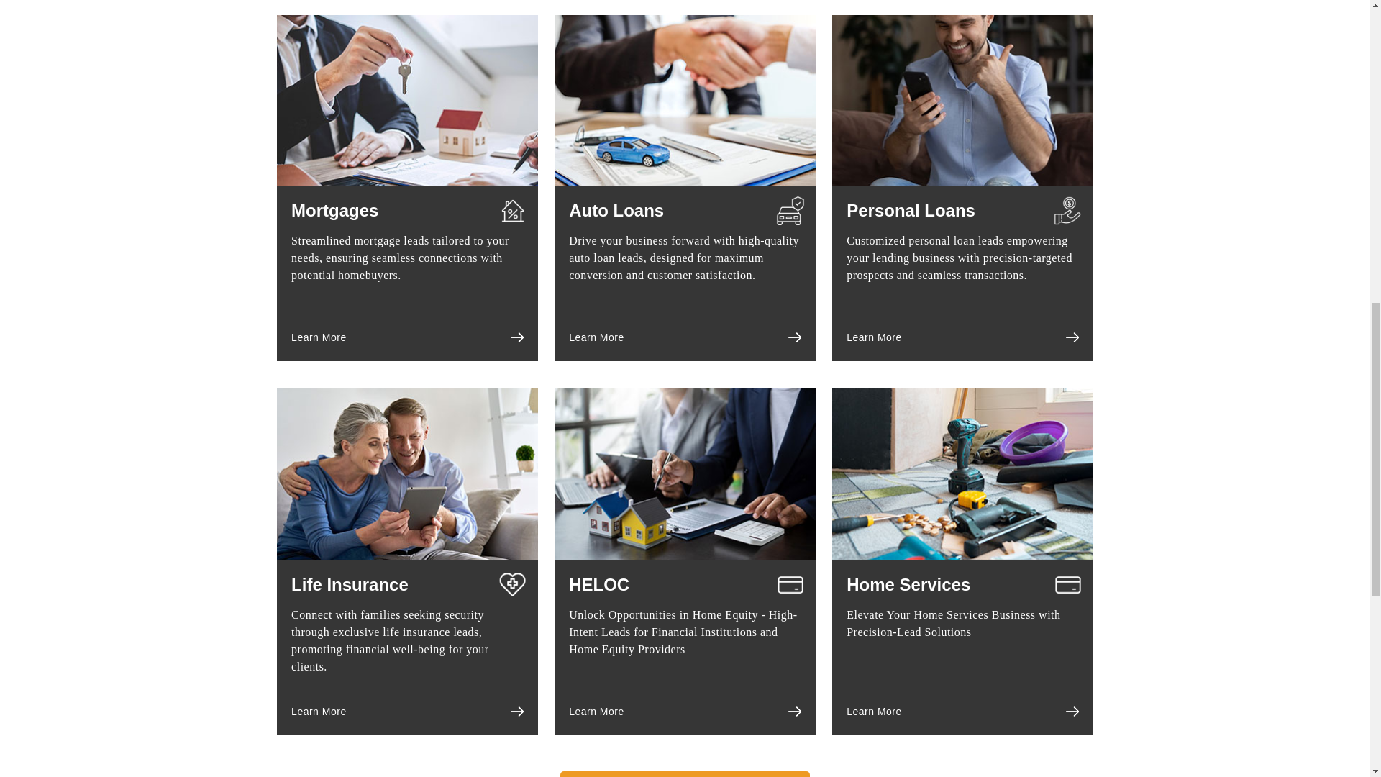 This screenshot has height=777, width=1381. What do you see at coordinates (685, 774) in the screenshot?
I see `Partner With Us` at bounding box center [685, 774].